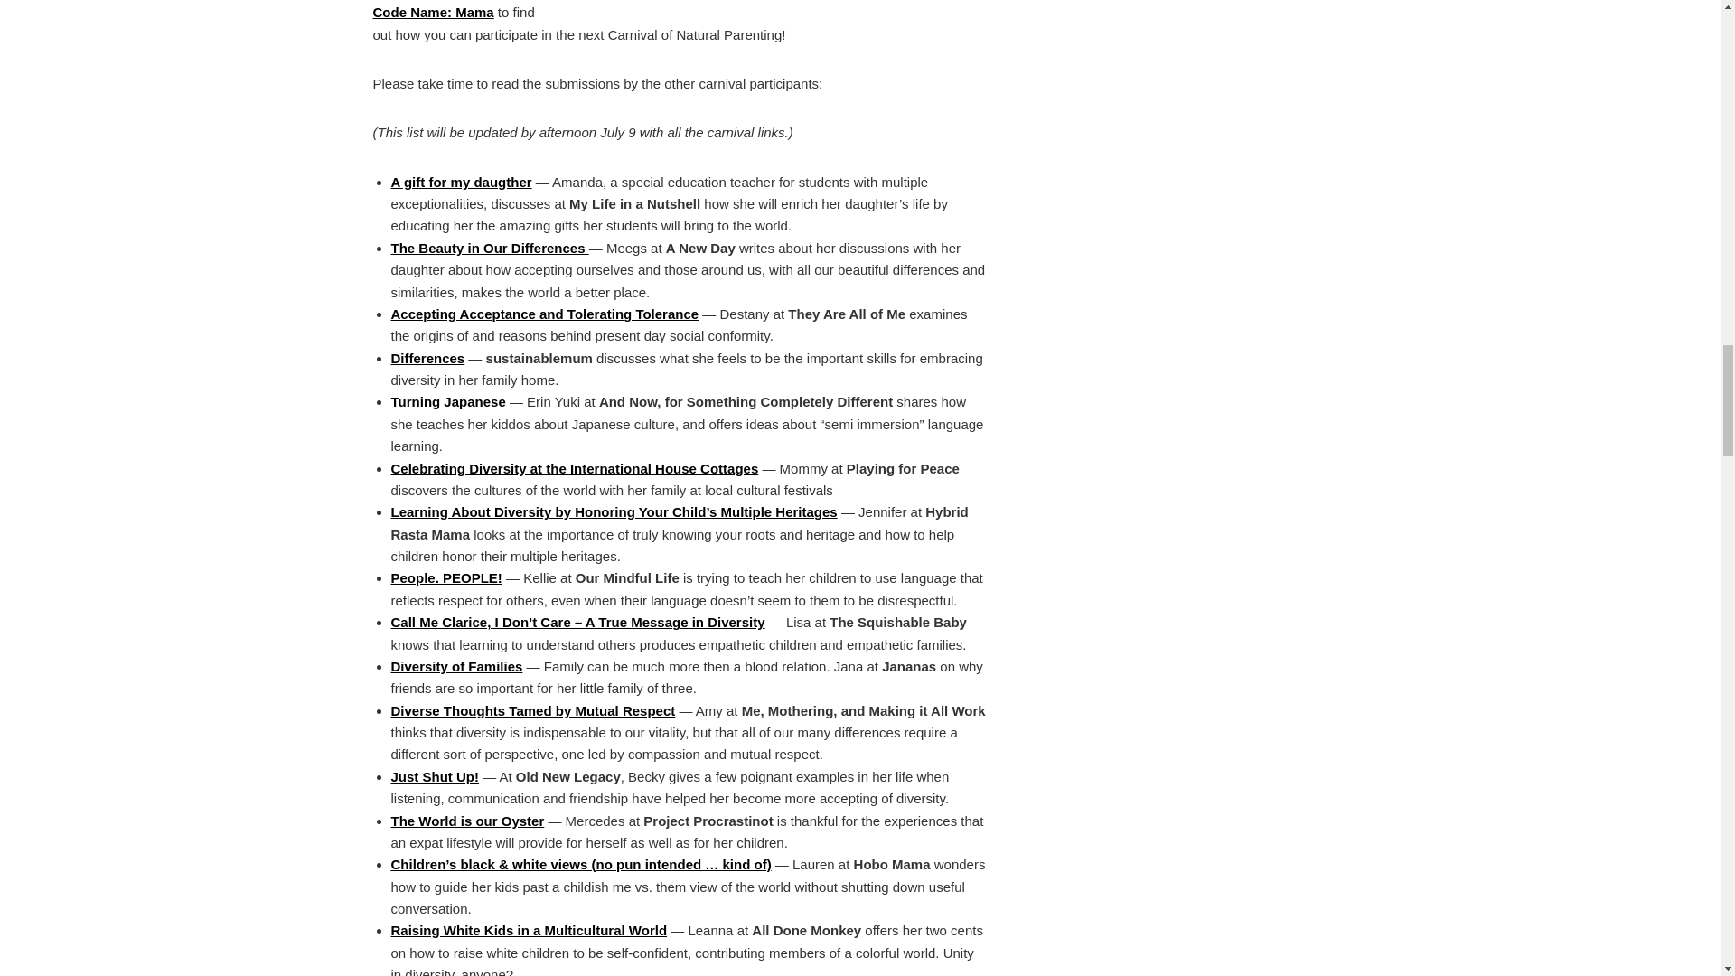 This screenshot has width=1735, height=976. What do you see at coordinates (432, 12) in the screenshot?
I see `Code Name: Mama` at bounding box center [432, 12].